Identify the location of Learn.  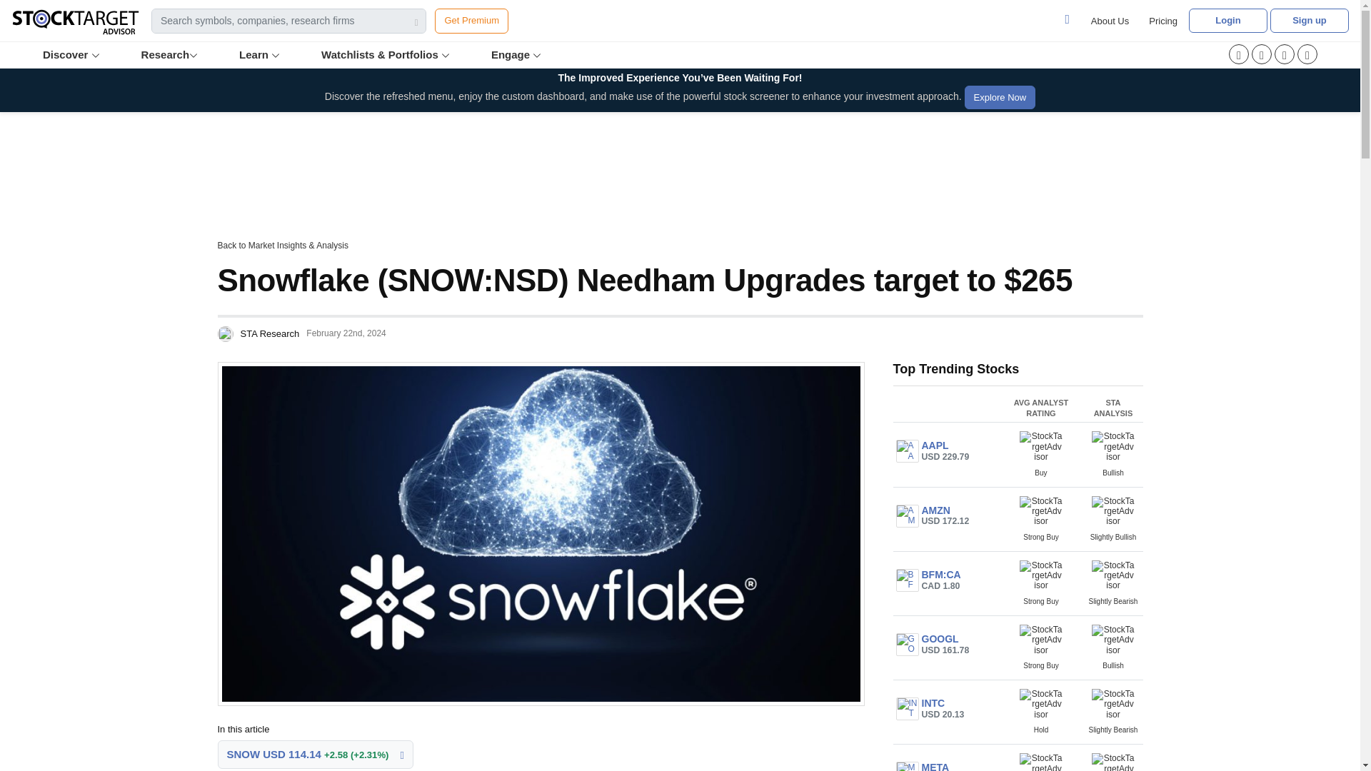
(260, 55).